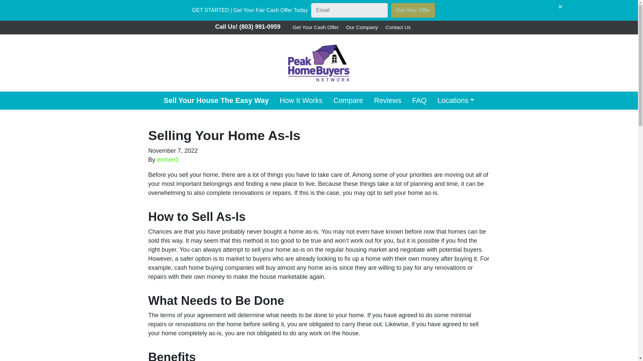 This screenshot has height=361, width=643. I want to click on Compare, so click(348, 101).